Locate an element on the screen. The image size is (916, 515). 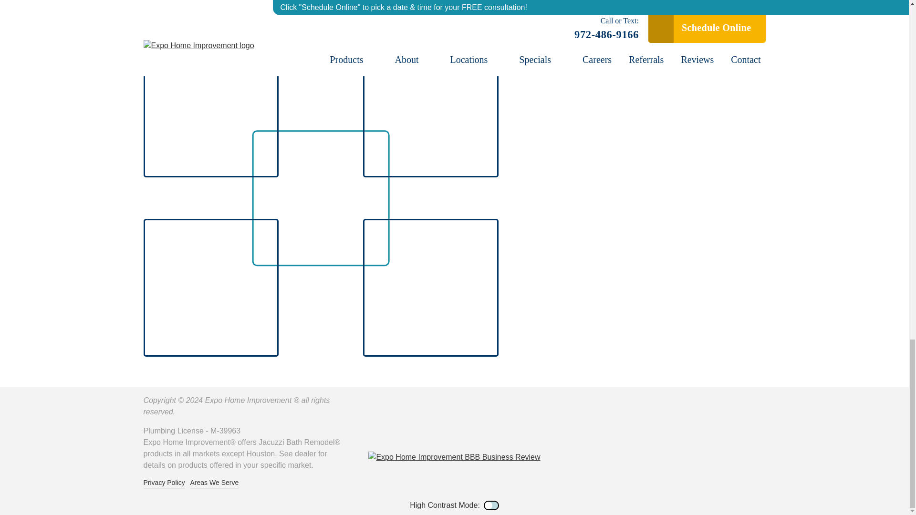
LinkedIn is located at coordinates (478, 432).